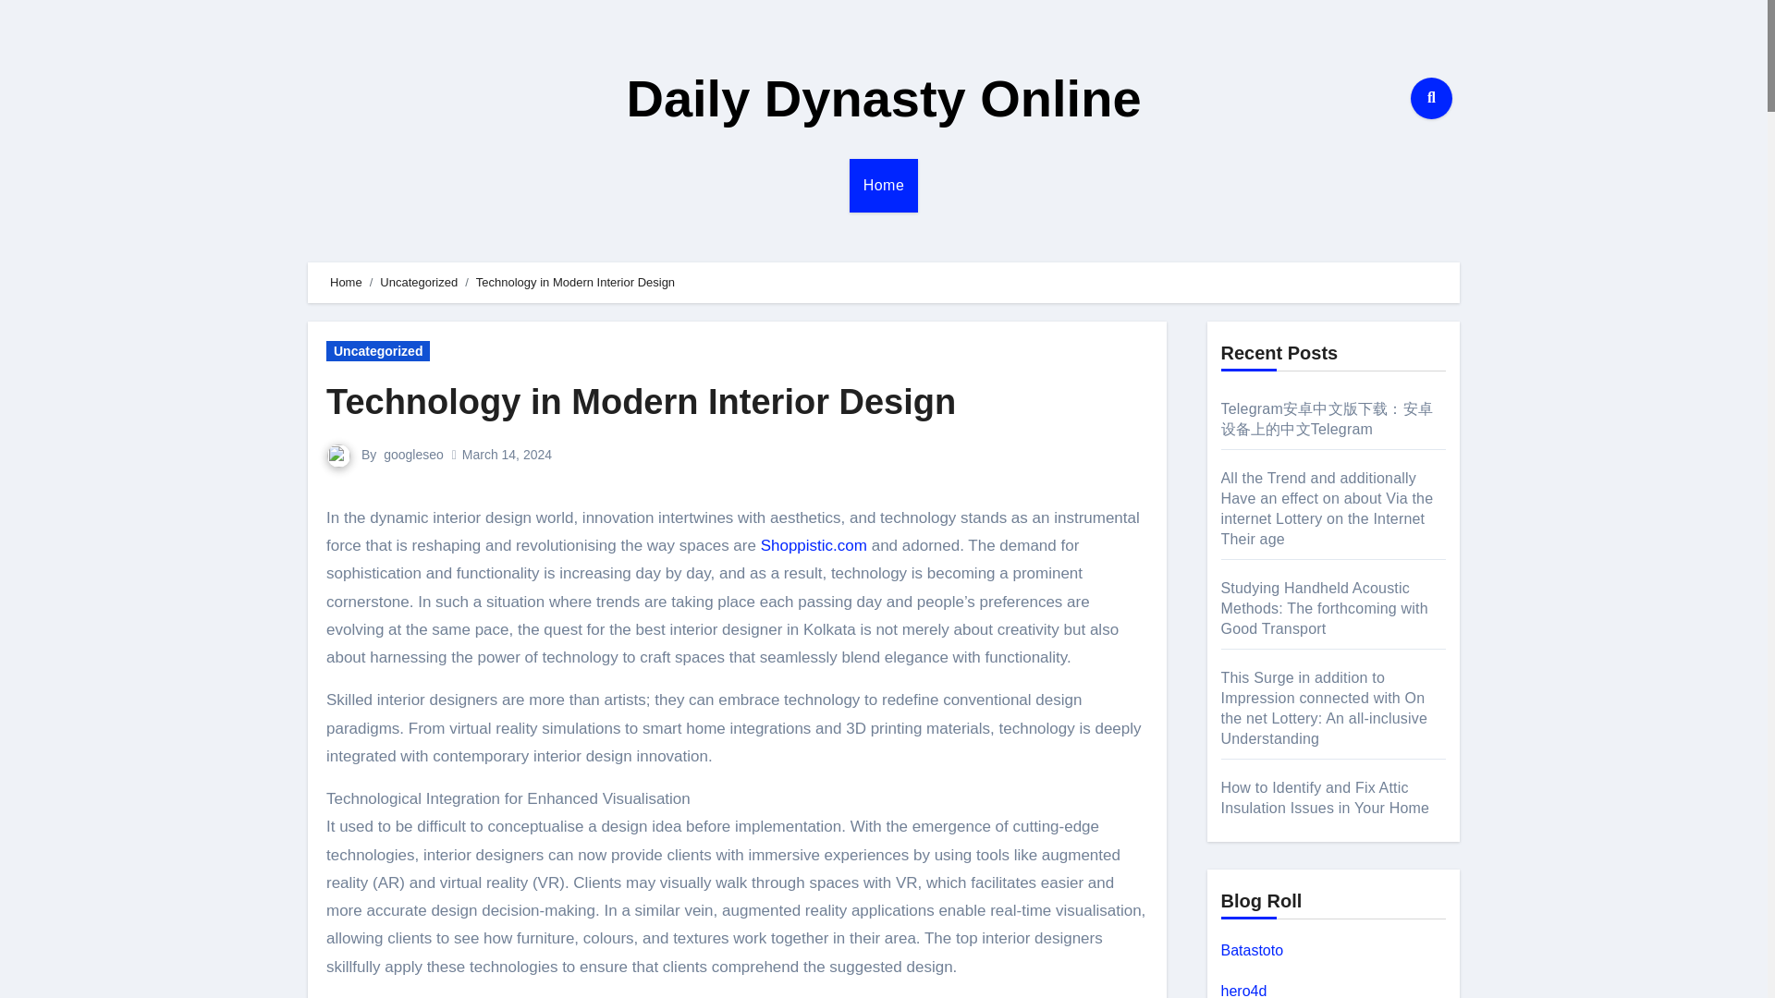 The image size is (1775, 998). What do you see at coordinates (346, 283) in the screenshot?
I see `Home` at bounding box center [346, 283].